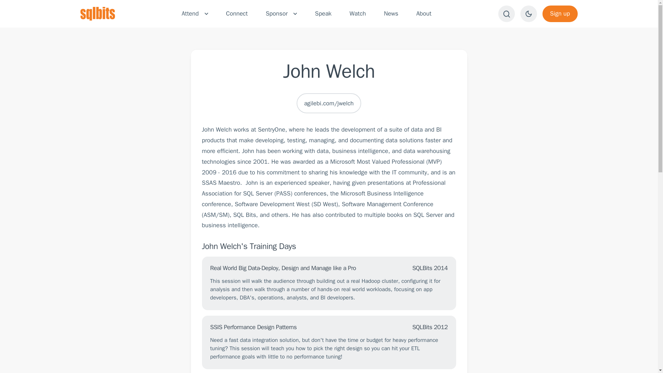 The height and width of the screenshot is (373, 663). I want to click on Speak, so click(323, 14).